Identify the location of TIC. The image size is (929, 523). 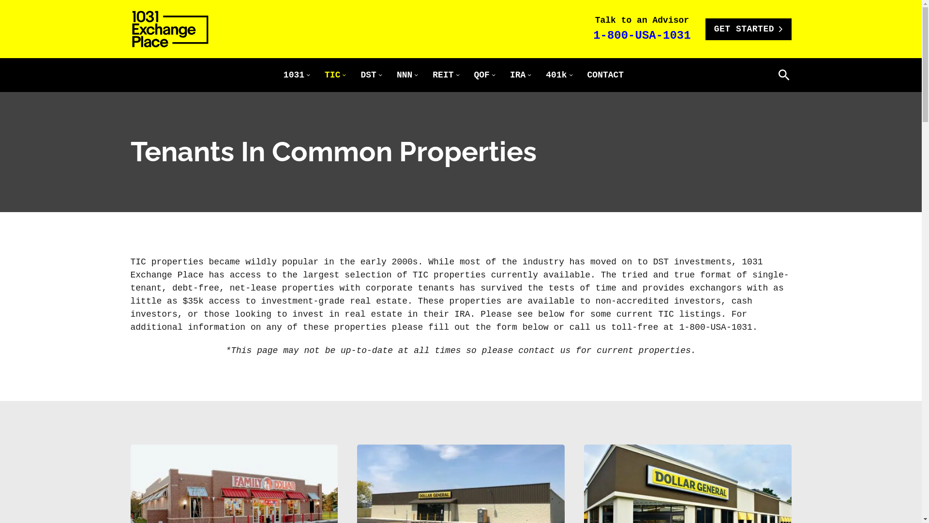
(332, 76).